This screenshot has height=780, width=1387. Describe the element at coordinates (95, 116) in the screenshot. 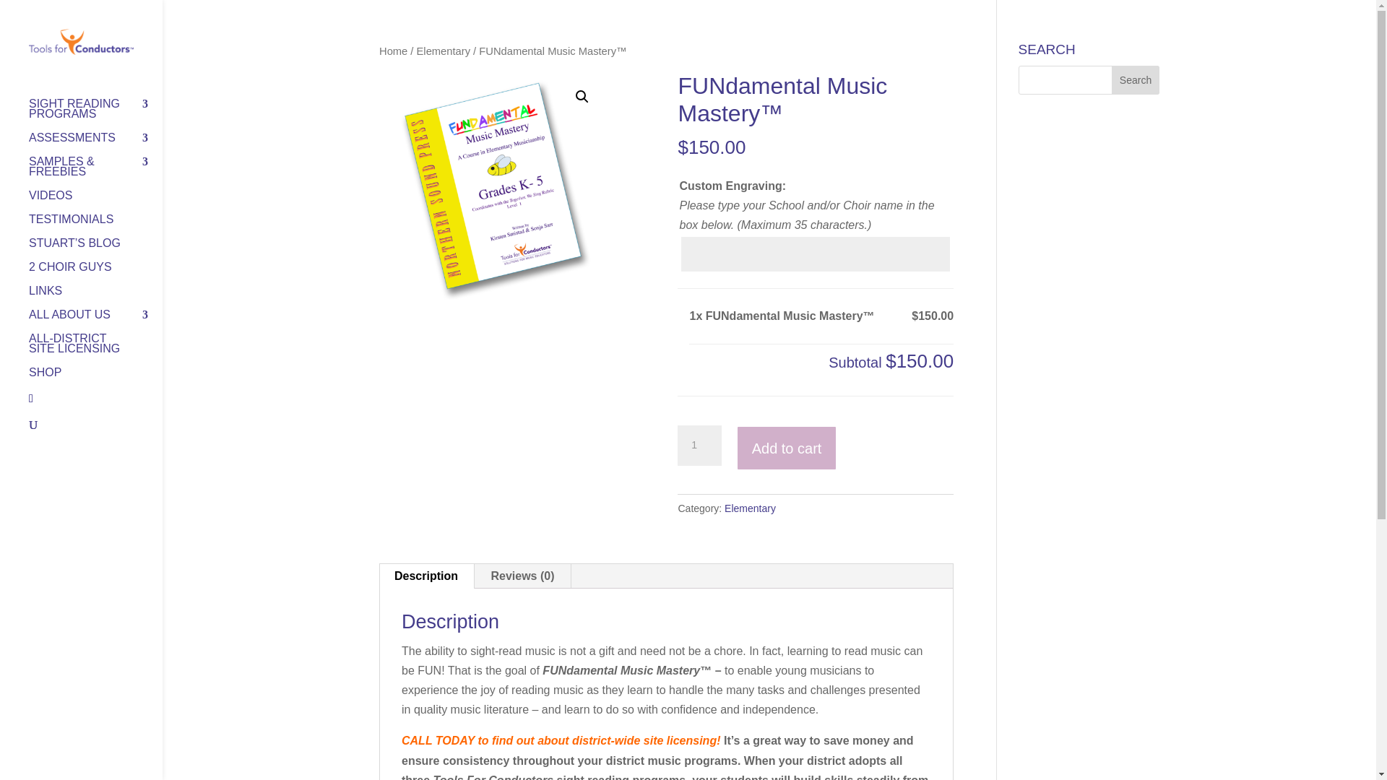

I see `SIGHT READING PROGRAMS` at that location.